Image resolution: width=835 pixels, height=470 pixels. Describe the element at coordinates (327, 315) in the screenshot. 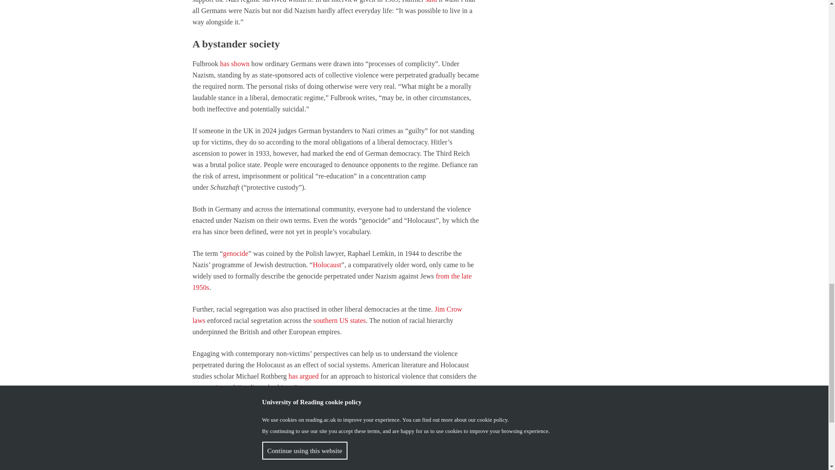

I see `Jim Crow laws` at that location.